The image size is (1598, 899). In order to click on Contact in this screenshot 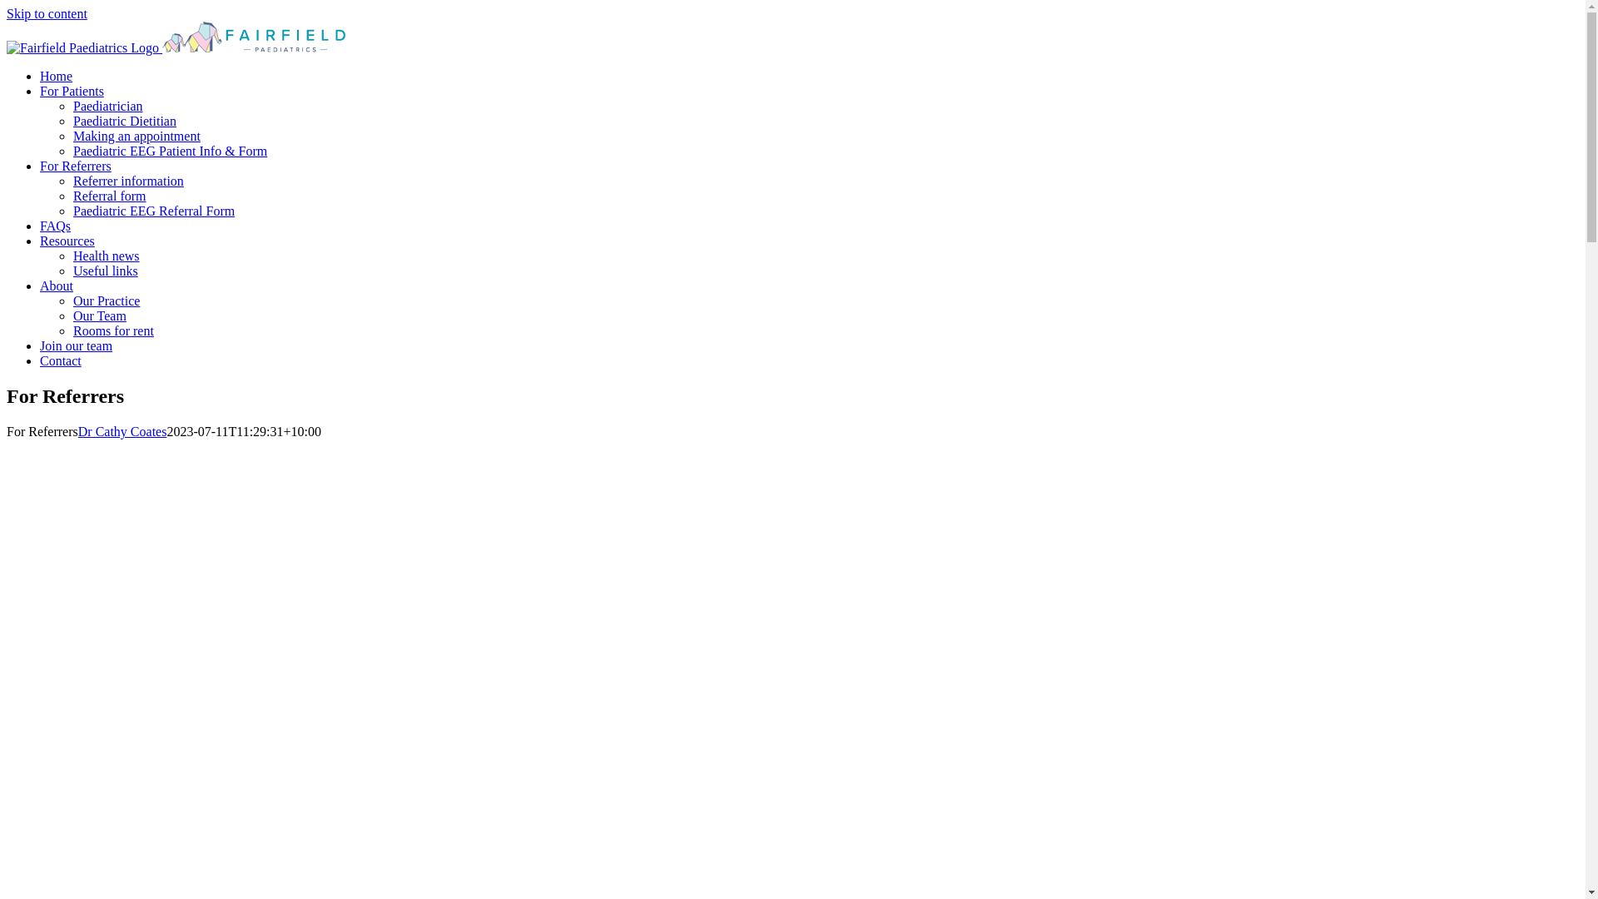, I will do `click(61, 361)`.